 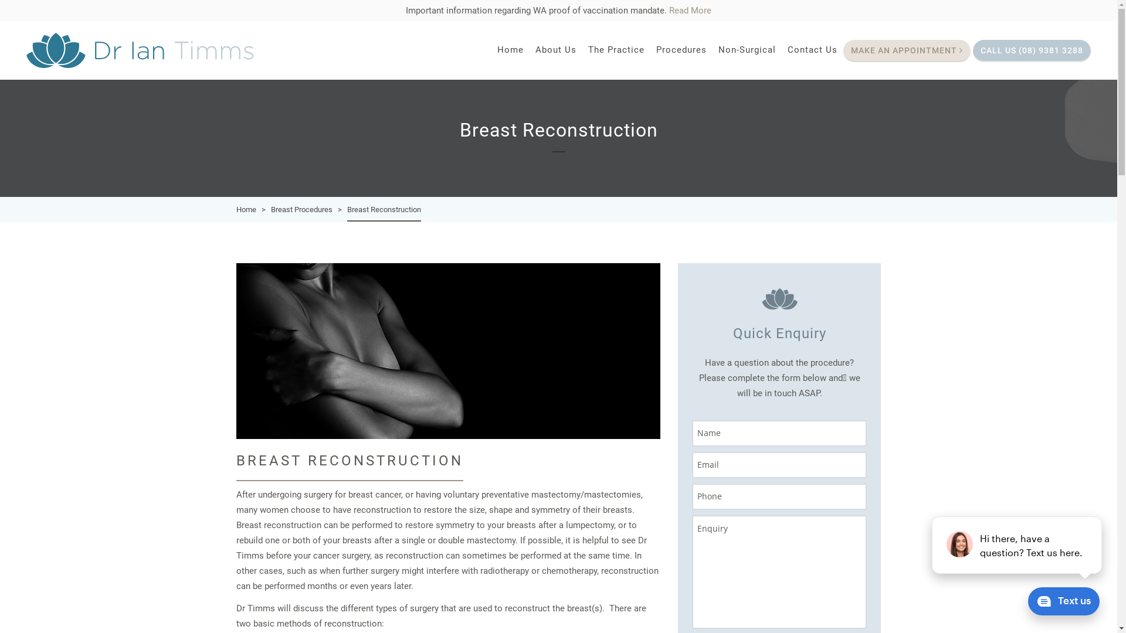 What do you see at coordinates (301, 210) in the screenshot?
I see `Breast Procedures` at bounding box center [301, 210].